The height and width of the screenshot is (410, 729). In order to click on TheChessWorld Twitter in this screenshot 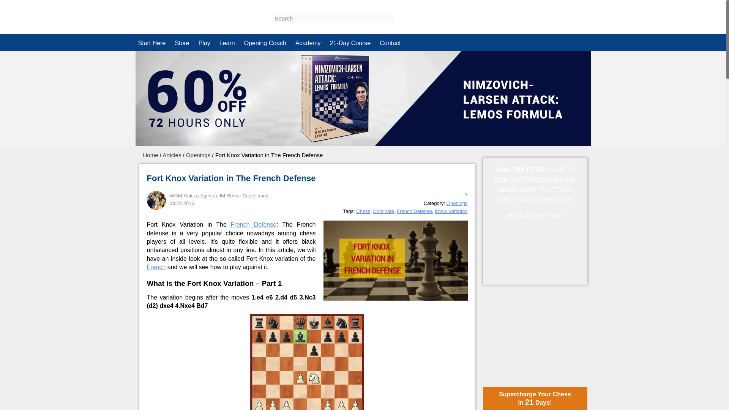, I will do `click(545, 15)`.